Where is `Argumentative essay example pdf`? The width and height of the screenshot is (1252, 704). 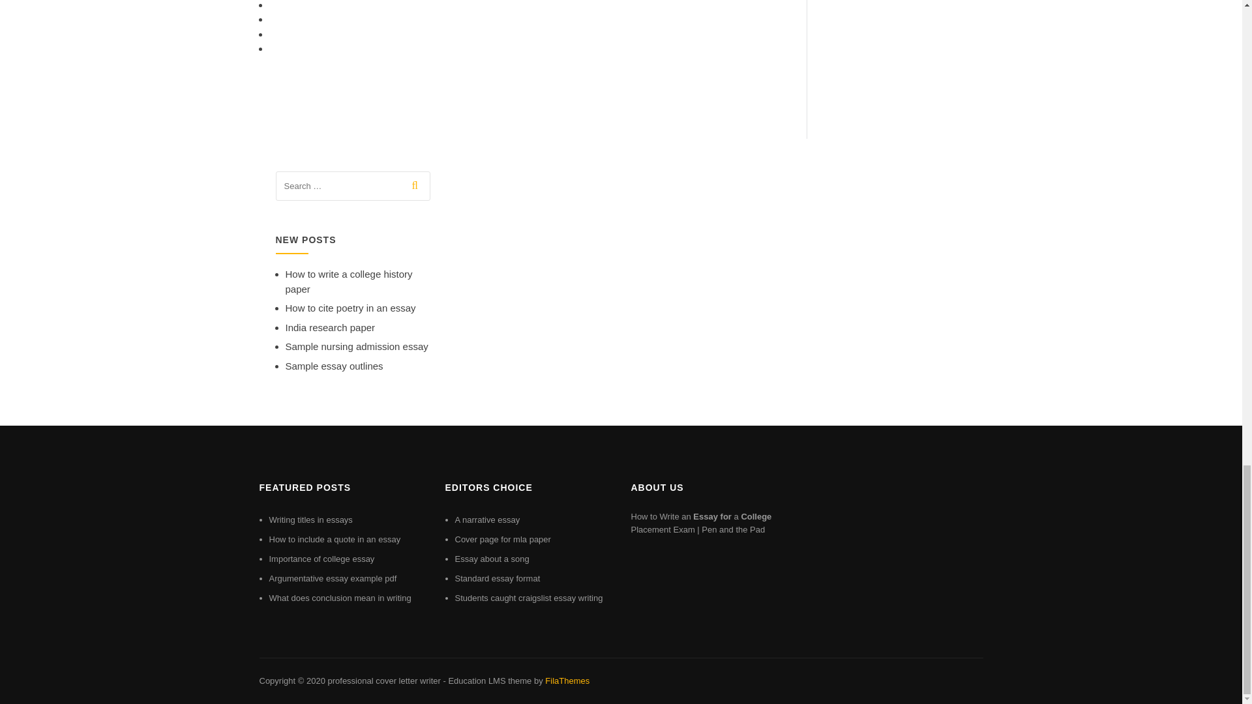 Argumentative essay example pdf is located at coordinates (333, 579).